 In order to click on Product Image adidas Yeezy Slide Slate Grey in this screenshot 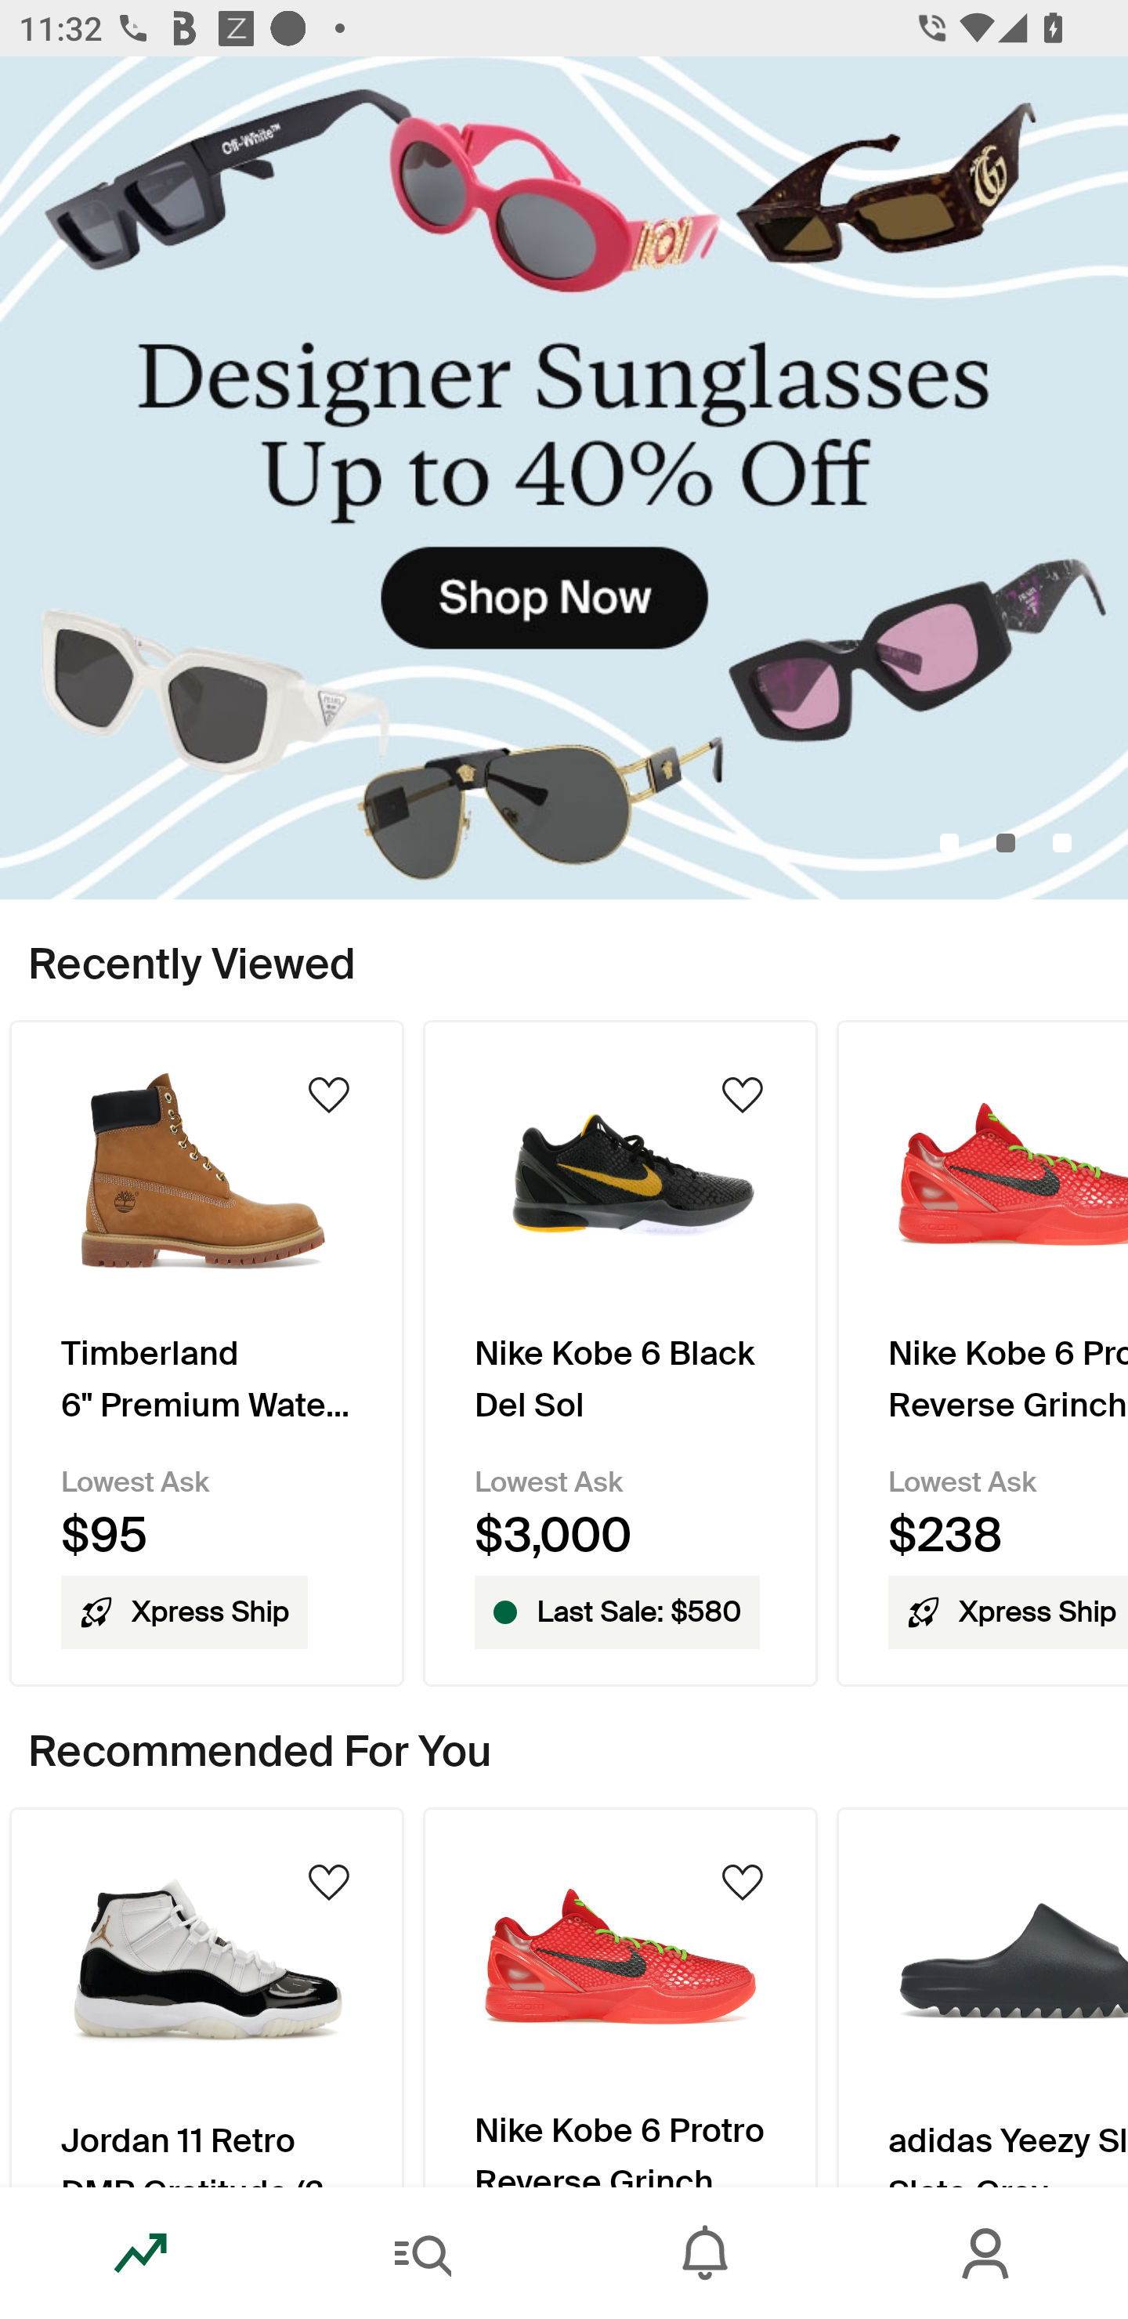, I will do `click(982, 1996)`.